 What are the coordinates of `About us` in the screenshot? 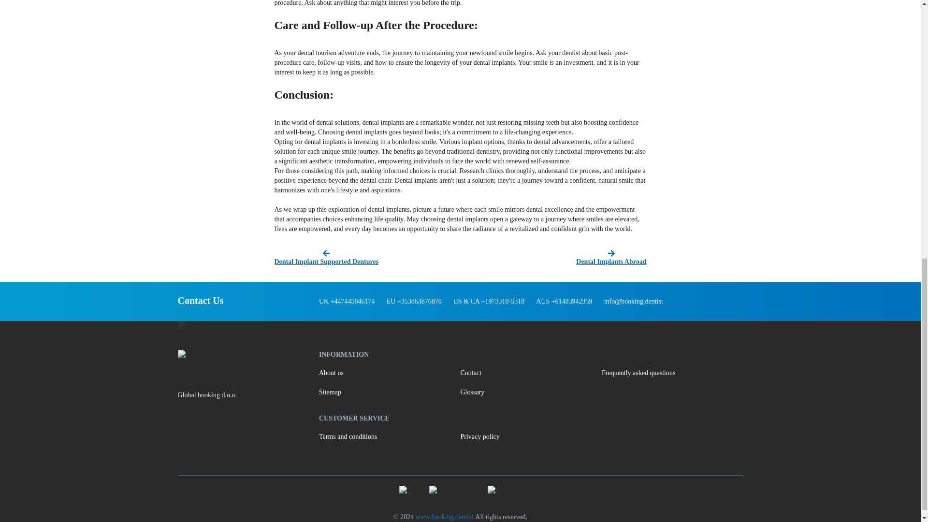 It's located at (390, 373).